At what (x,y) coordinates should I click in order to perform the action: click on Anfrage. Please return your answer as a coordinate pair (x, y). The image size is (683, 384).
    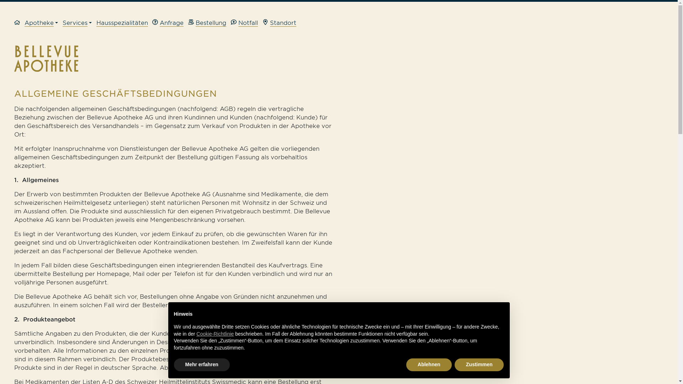
    Looking at the image, I should click on (170, 23).